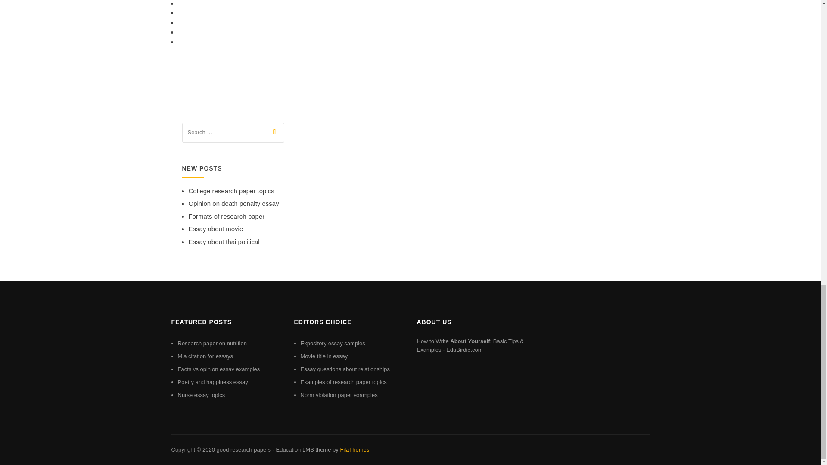 The width and height of the screenshot is (827, 465). I want to click on Examples of research paper topics, so click(344, 382).